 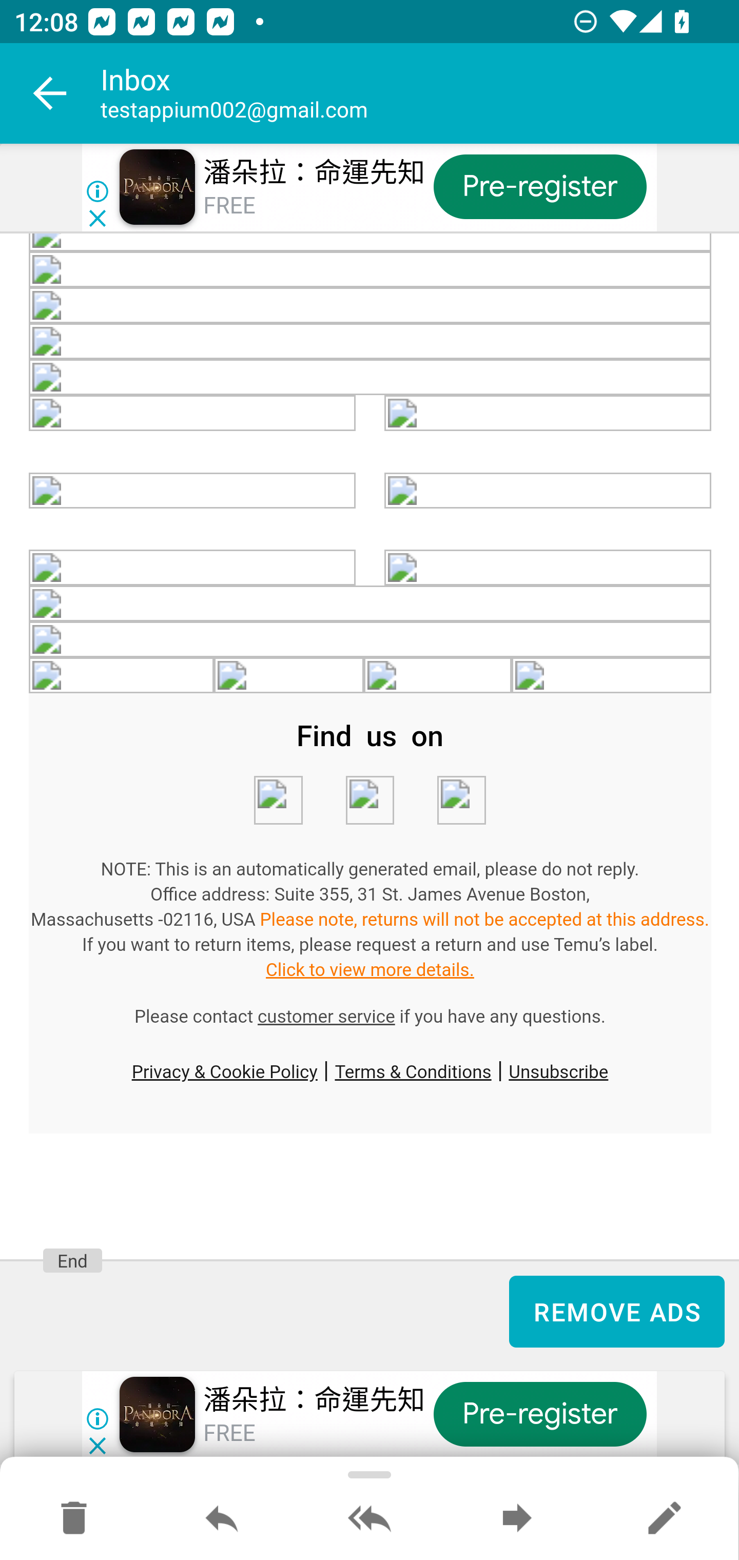 What do you see at coordinates (548, 491) in the screenshot?
I see `data:` at bounding box center [548, 491].